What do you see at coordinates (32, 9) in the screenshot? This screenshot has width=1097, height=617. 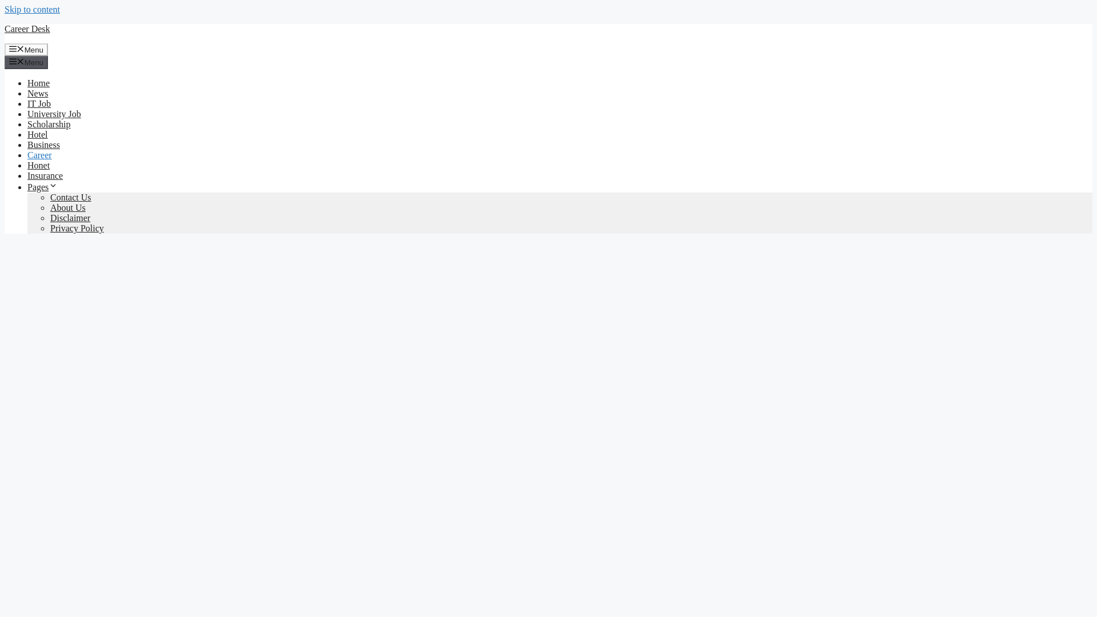 I see `Skip to content` at bounding box center [32, 9].